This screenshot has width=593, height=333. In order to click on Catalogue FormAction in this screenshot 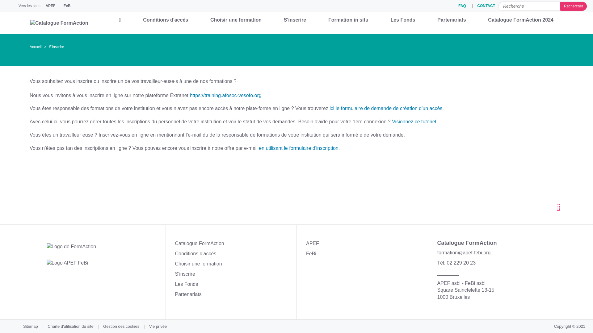, I will do `click(59, 23)`.